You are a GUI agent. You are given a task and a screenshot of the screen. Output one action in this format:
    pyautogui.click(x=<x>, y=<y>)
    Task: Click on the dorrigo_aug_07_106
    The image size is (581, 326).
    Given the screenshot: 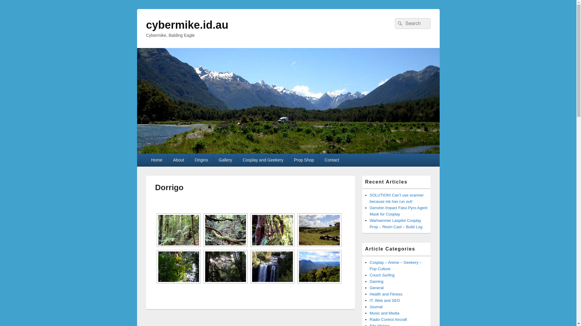 What is the action you would take?
    pyautogui.click(x=319, y=267)
    